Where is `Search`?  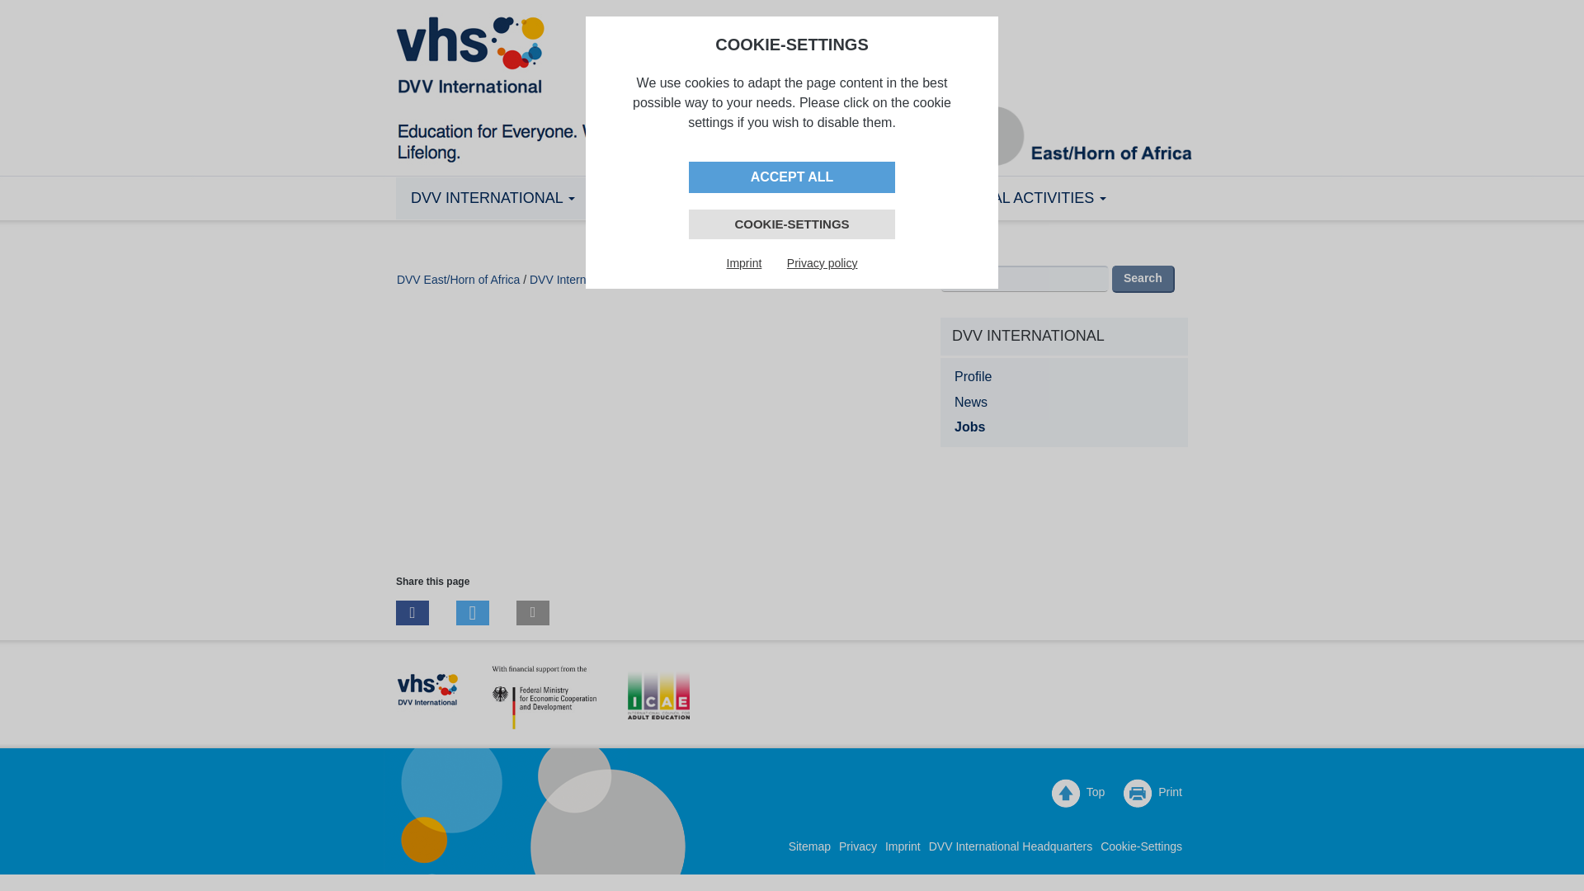 Search is located at coordinates (1143, 279).